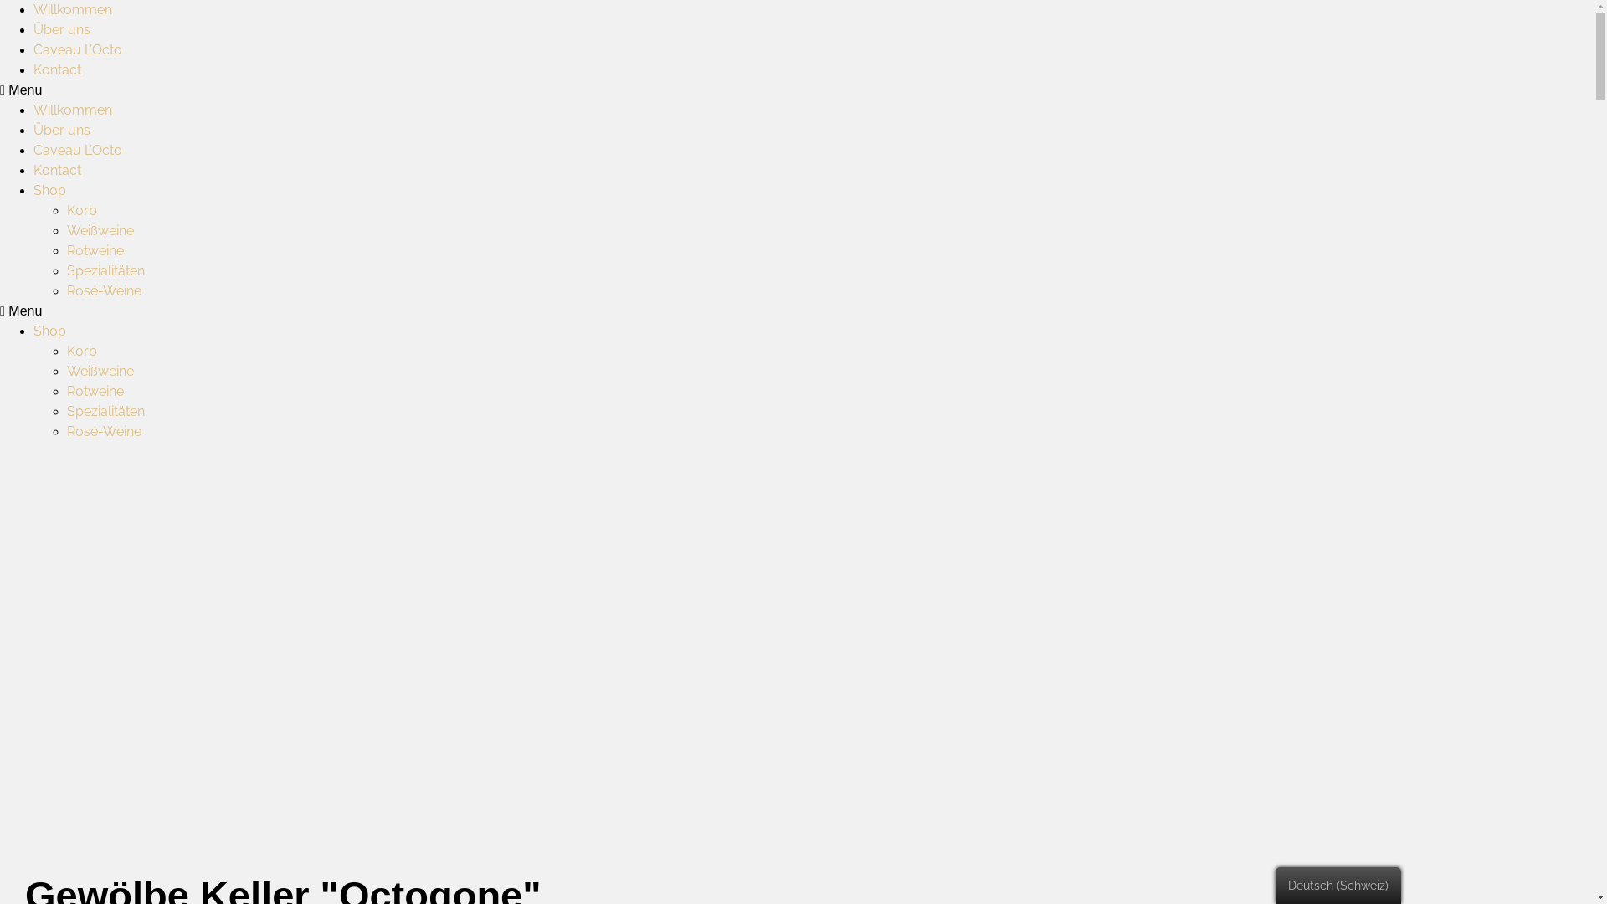 Image resolution: width=1607 pixels, height=904 pixels. Describe the element at coordinates (73, 10) in the screenshot. I see `Willkommen` at that location.